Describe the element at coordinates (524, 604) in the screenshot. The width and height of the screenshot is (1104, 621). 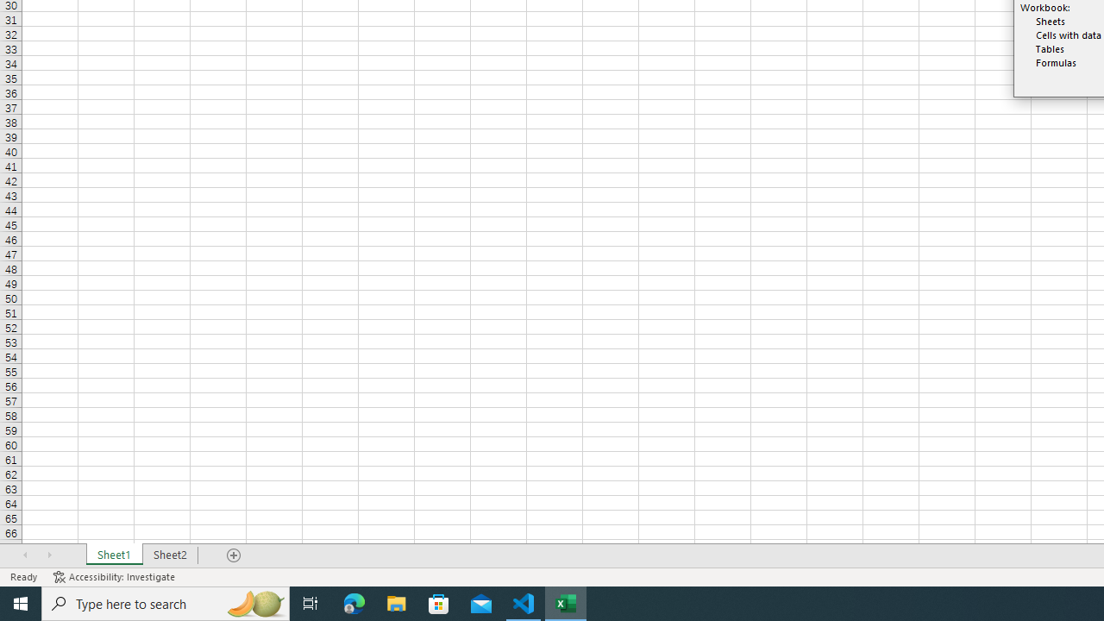
I see `Visual Studio Code - 1 running window` at that location.